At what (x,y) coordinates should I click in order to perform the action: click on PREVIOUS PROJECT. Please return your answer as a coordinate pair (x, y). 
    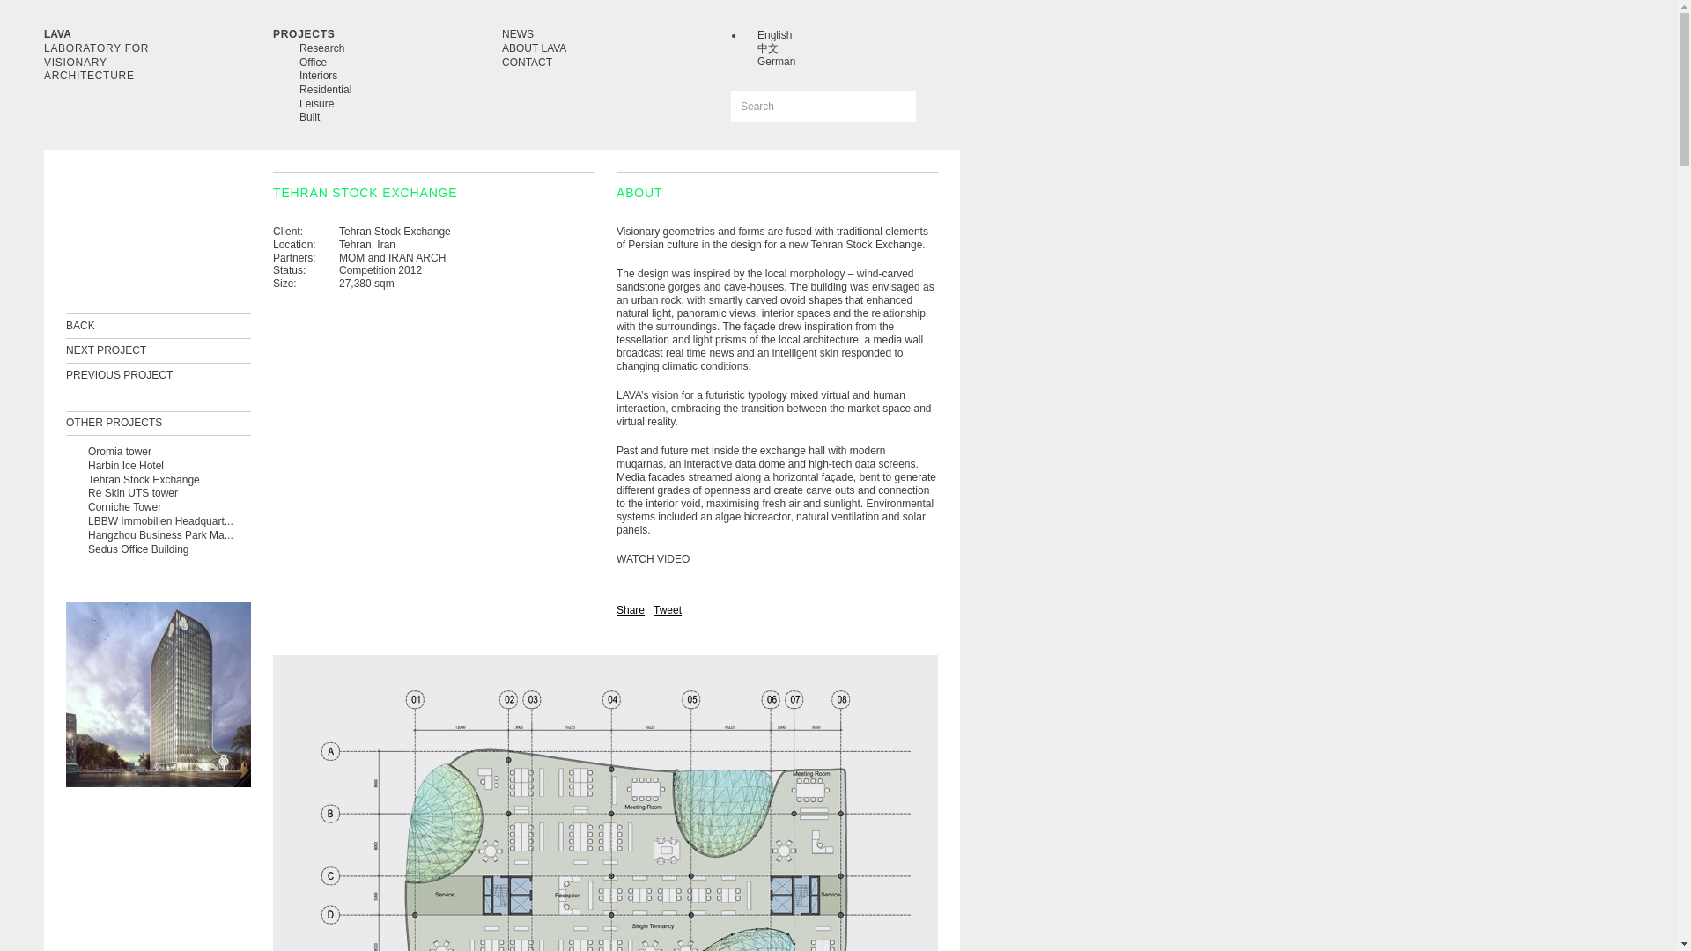
    Looking at the image, I should click on (118, 375).